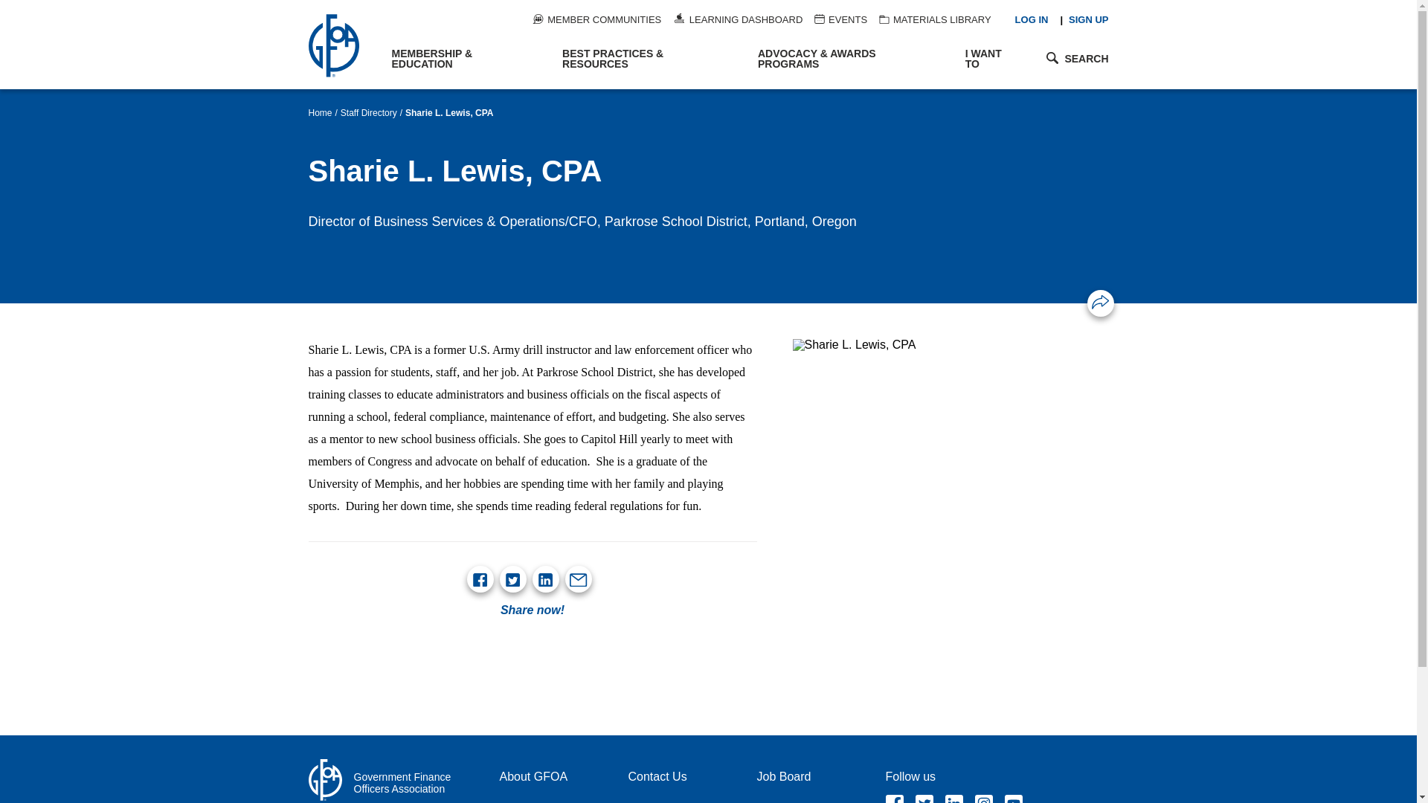 The image size is (1428, 803). What do you see at coordinates (924, 799) in the screenshot?
I see `Twitter` at bounding box center [924, 799].